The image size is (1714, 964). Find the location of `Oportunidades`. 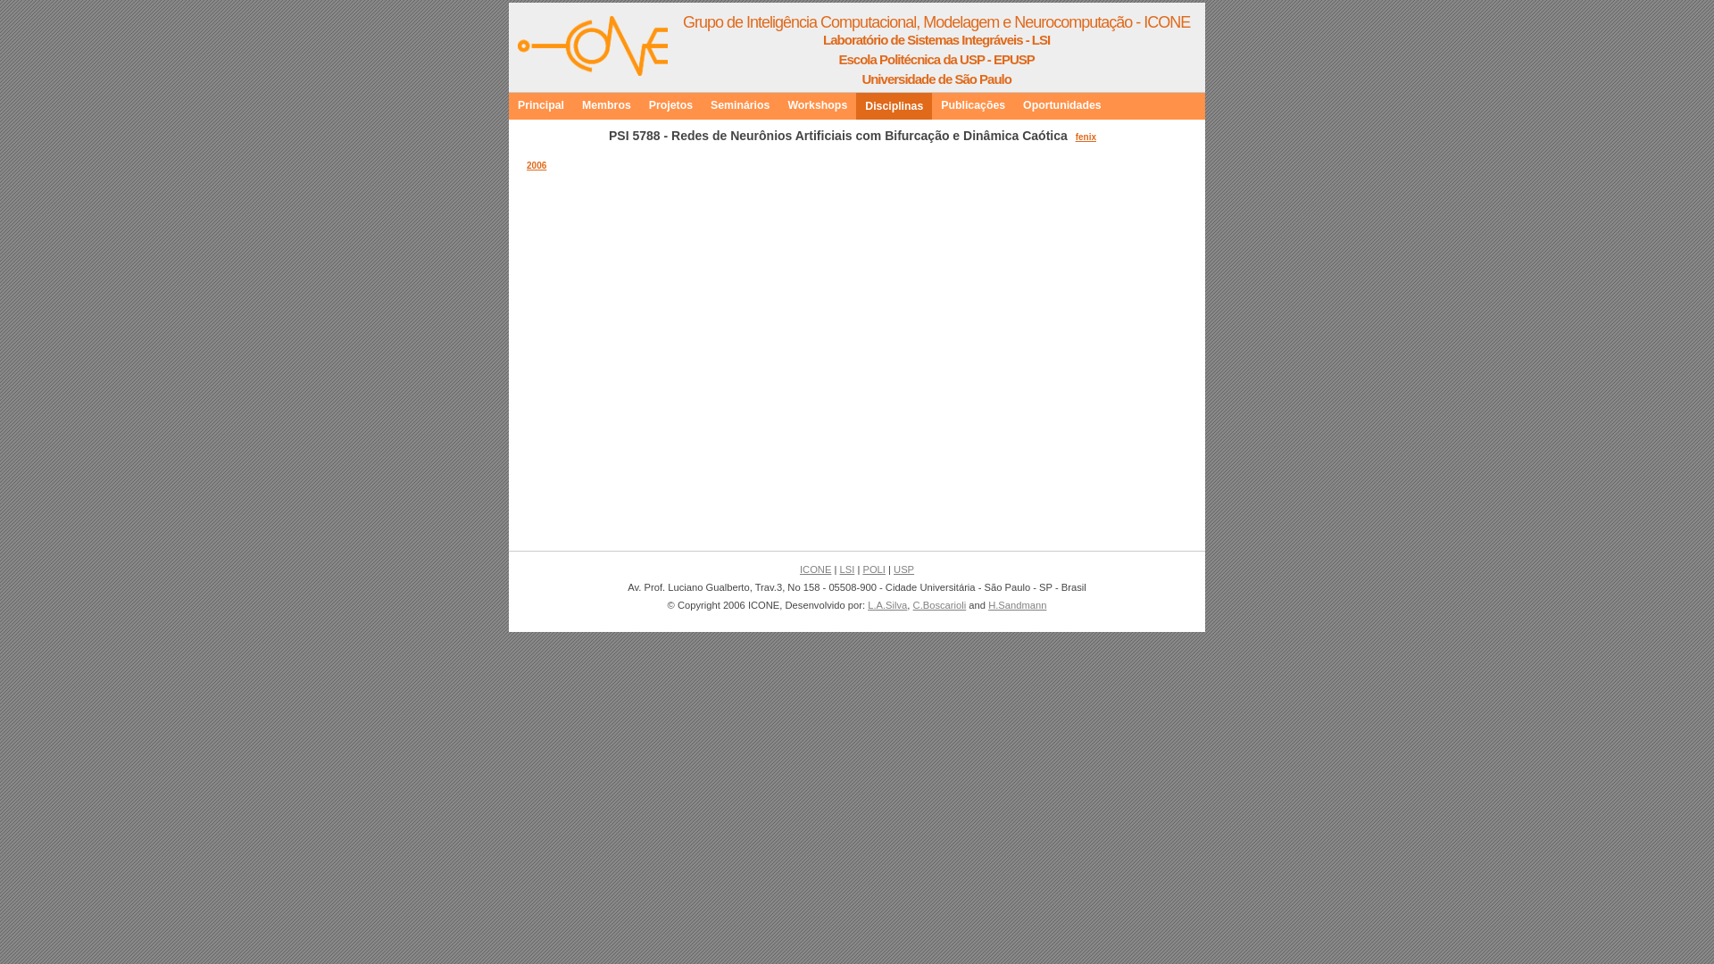

Oportunidades is located at coordinates (1062, 105).